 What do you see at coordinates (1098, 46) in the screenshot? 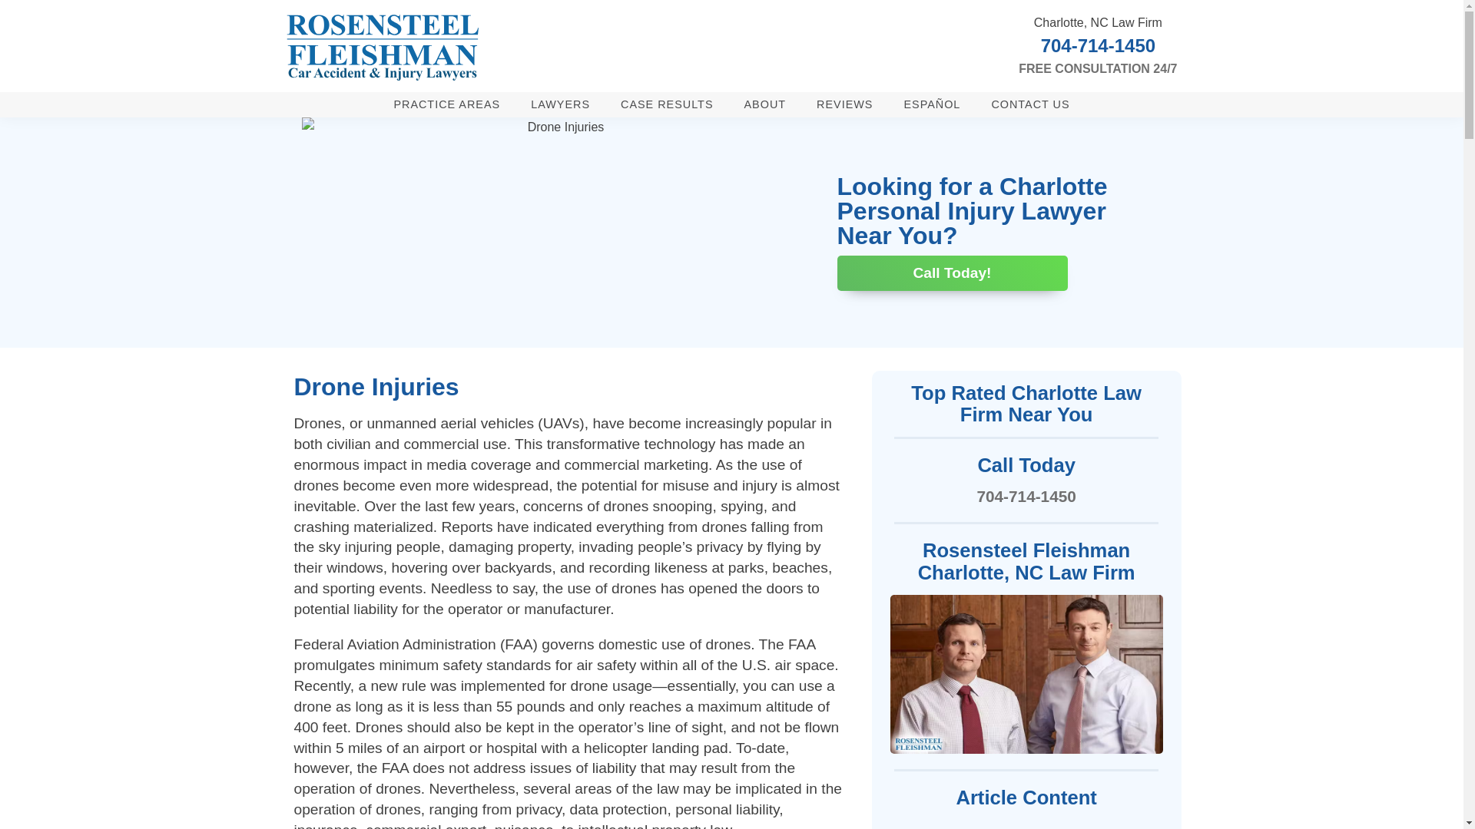
I see `704-714-1450` at bounding box center [1098, 46].